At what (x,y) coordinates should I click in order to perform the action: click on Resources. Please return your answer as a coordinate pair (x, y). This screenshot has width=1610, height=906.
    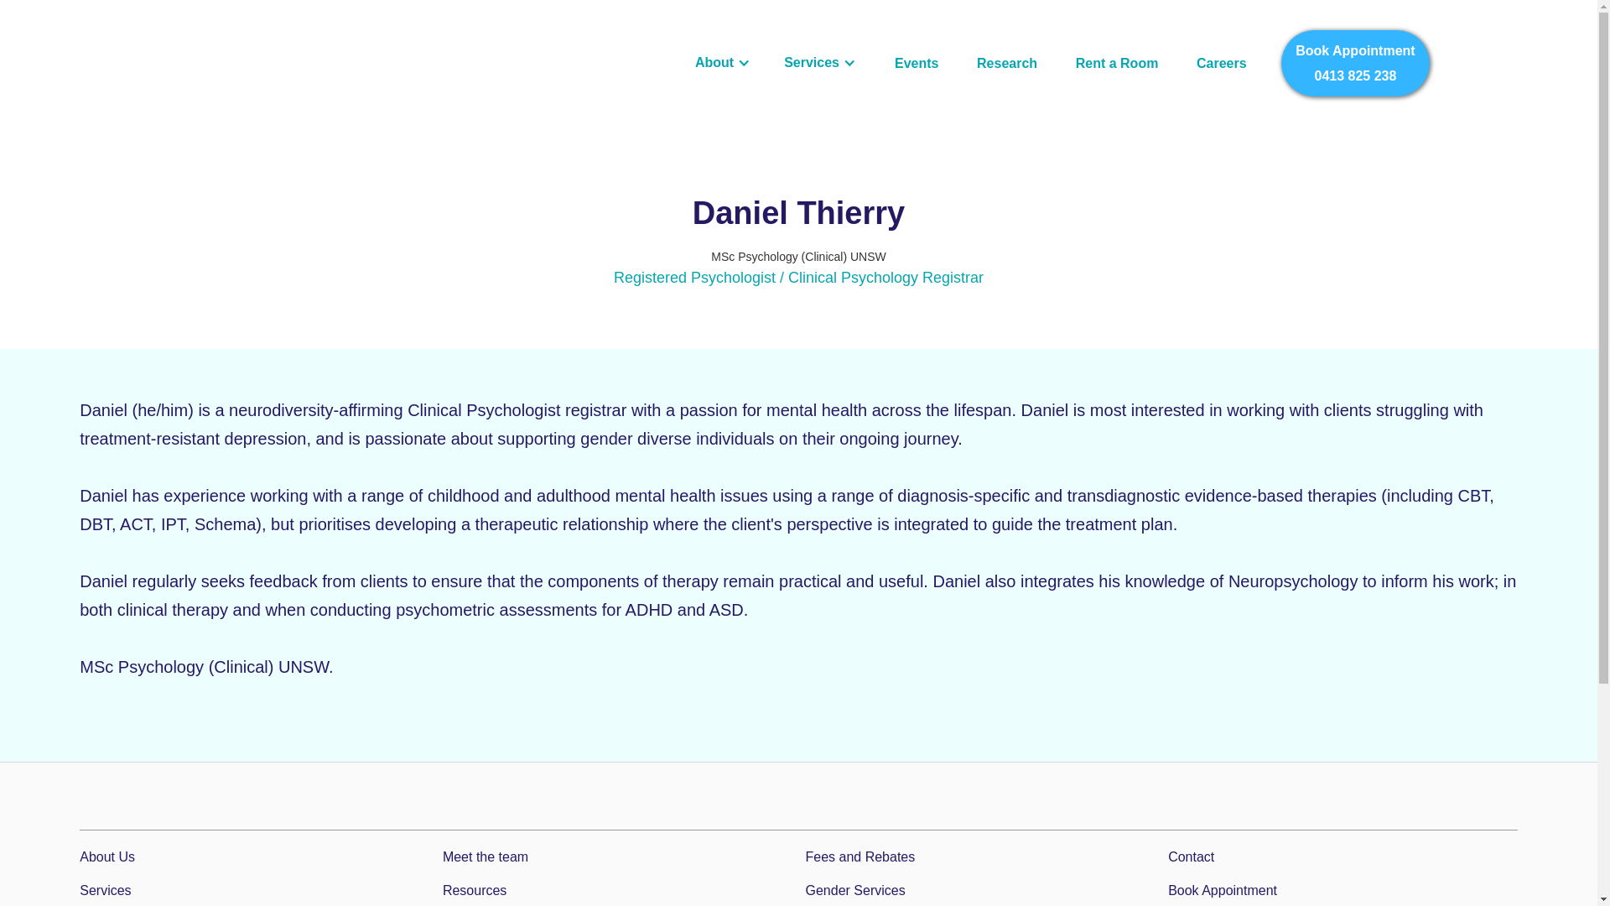
    Looking at the image, I should click on (1008, 64).